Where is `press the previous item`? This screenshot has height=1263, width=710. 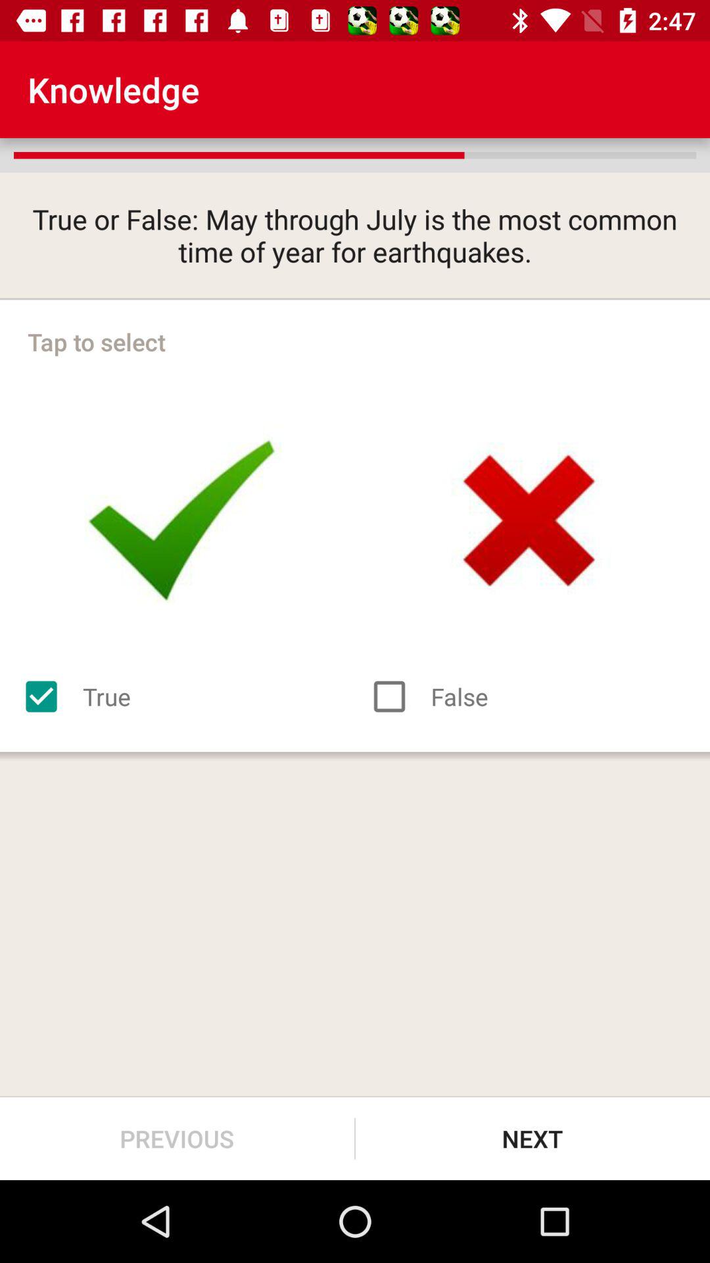
press the previous item is located at coordinates (177, 1138).